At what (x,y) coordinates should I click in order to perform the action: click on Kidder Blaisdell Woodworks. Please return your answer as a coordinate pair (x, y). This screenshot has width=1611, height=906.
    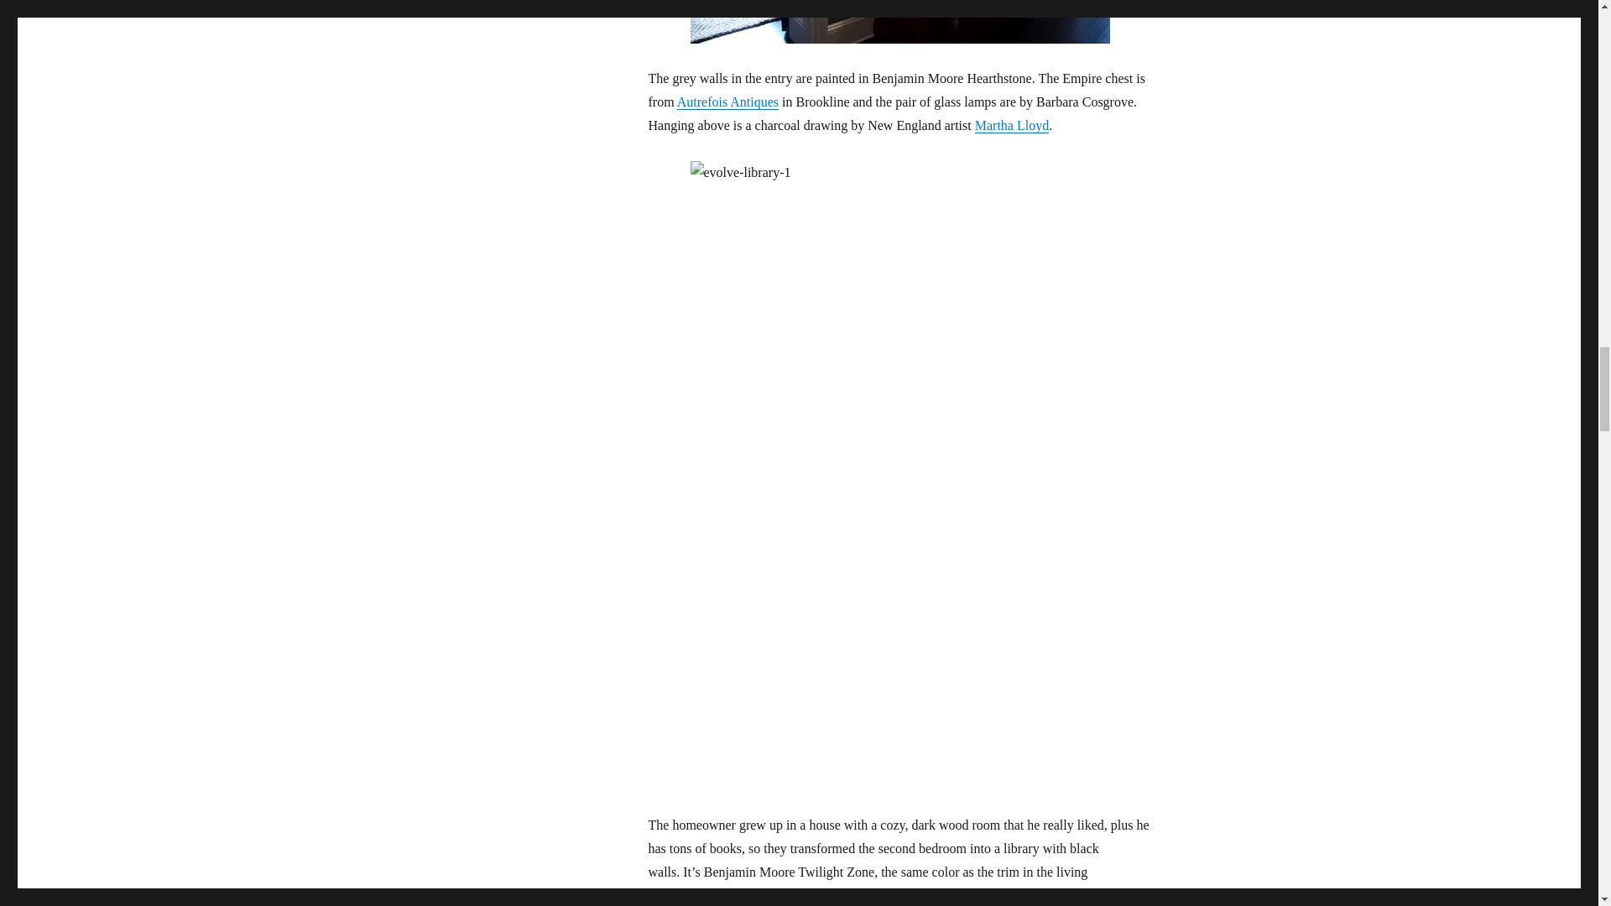
    Looking at the image, I should click on (761, 895).